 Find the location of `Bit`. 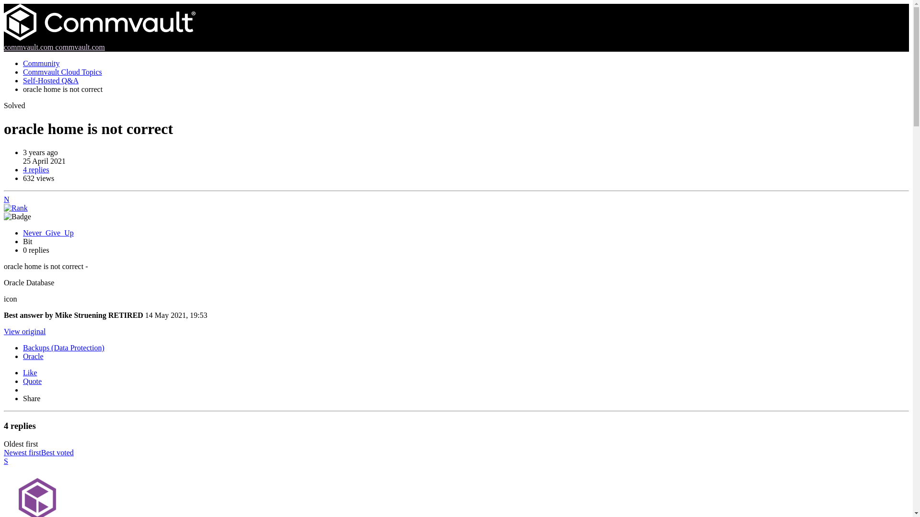

Bit is located at coordinates (15, 208).